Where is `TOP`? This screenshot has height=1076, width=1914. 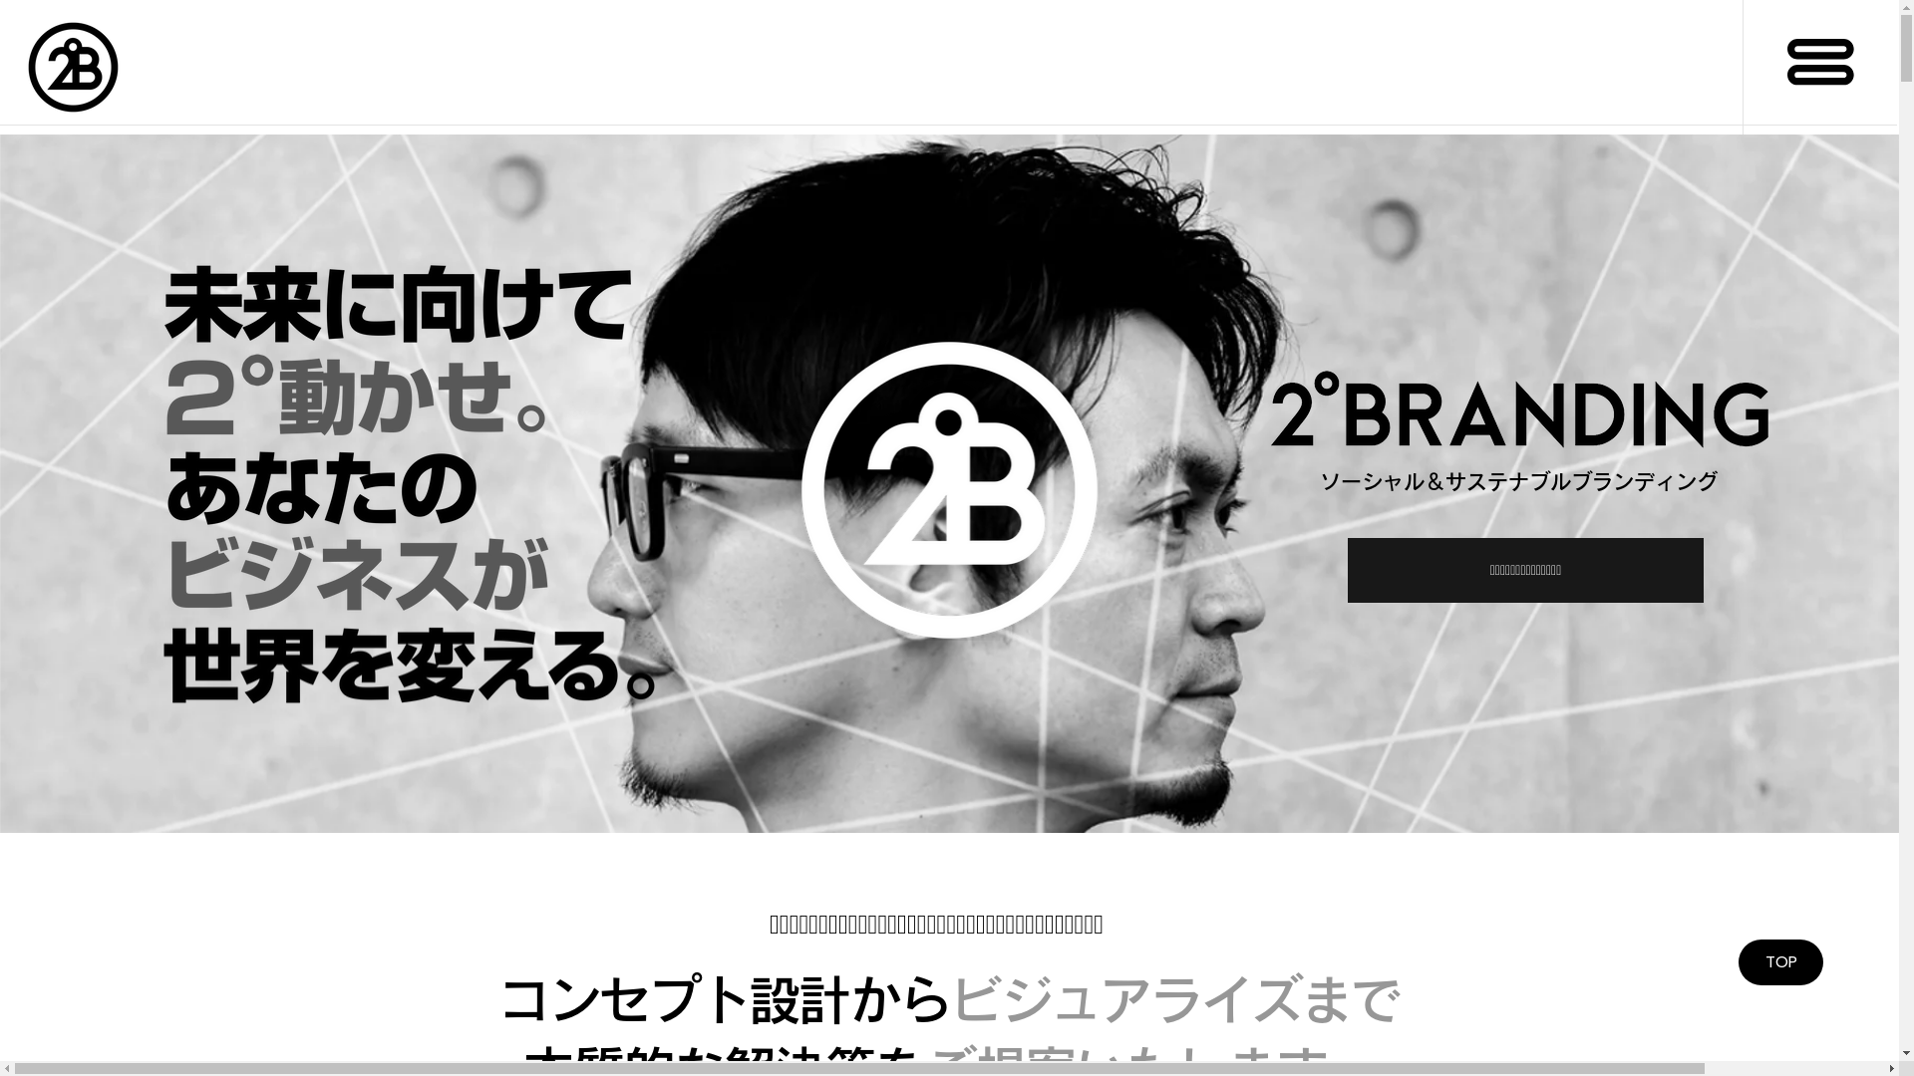 TOP is located at coordinates (1780, 962).